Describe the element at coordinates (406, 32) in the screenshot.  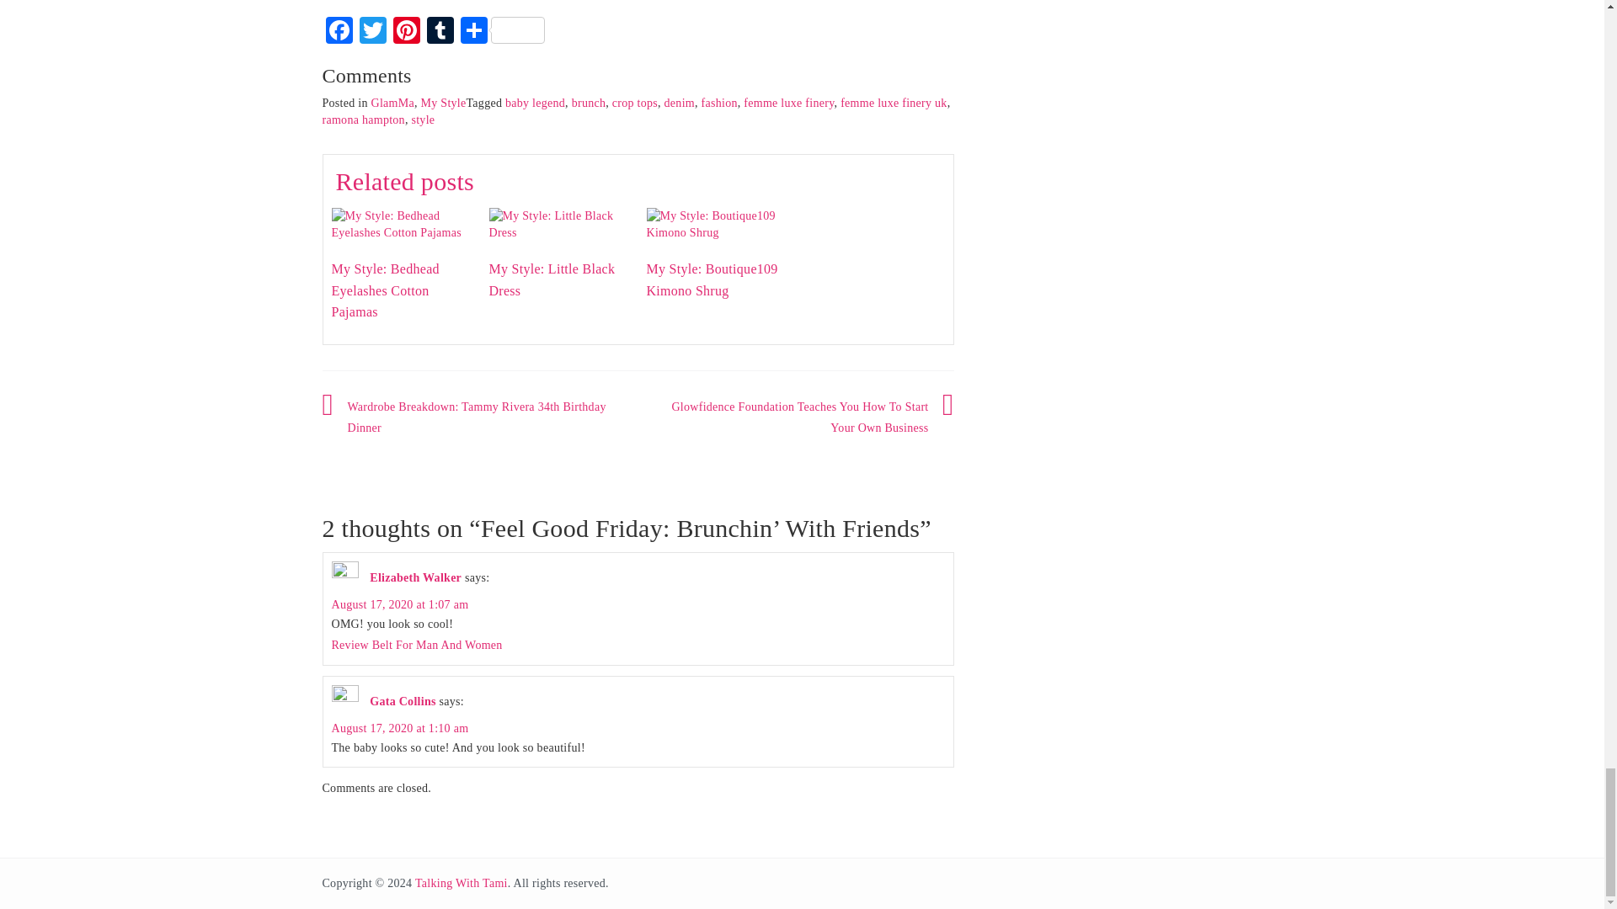
I see `Pinterest` at that location.